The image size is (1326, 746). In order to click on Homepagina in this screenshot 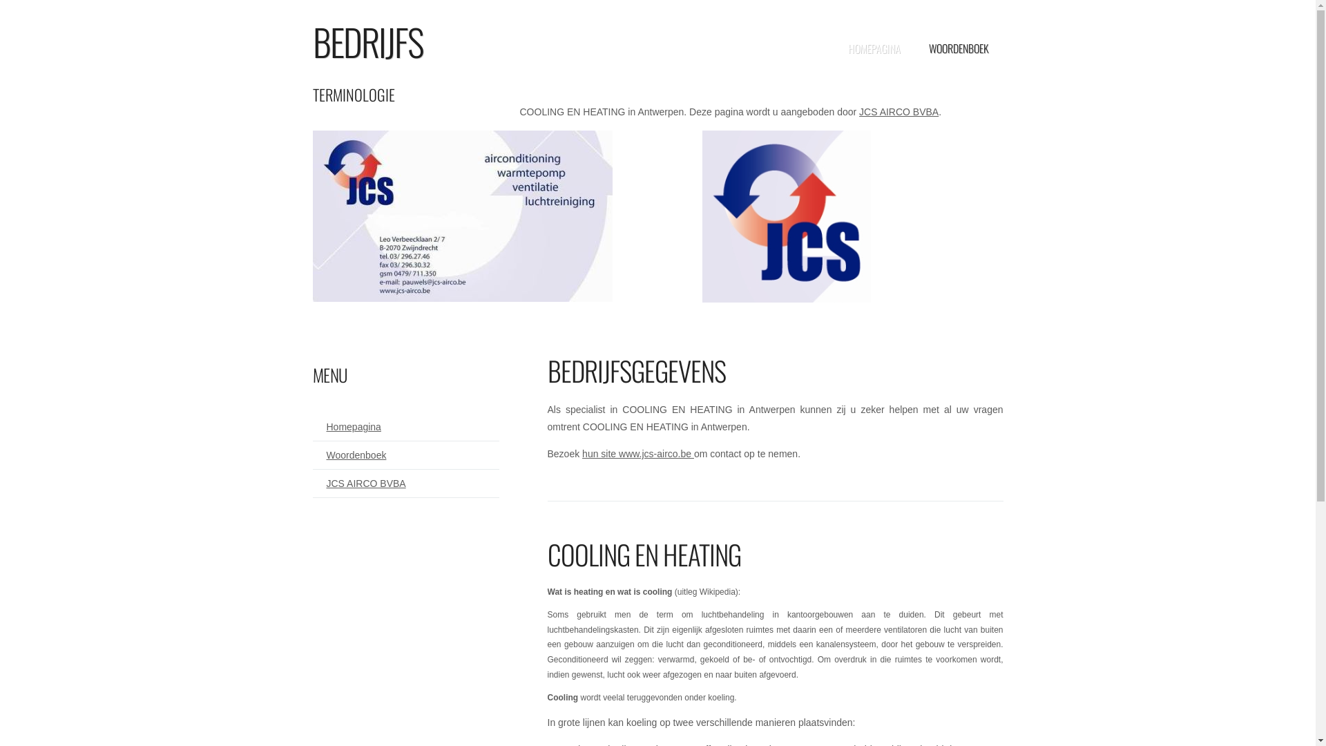, I will do `click(347, 427)`.